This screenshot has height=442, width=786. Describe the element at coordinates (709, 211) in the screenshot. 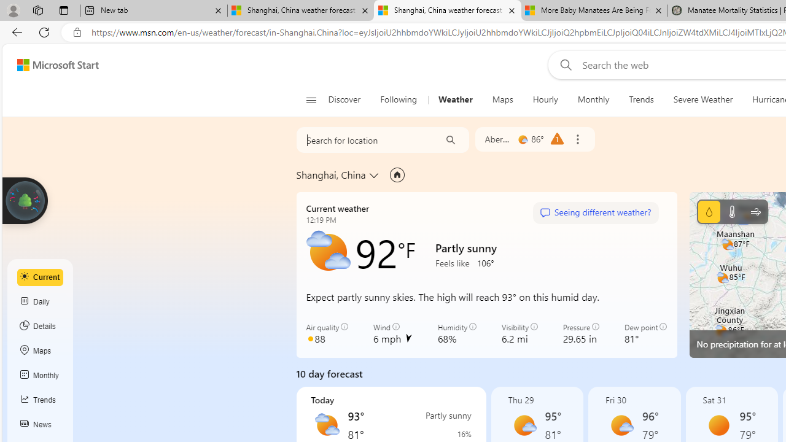

I see `Precipitation` at that location.